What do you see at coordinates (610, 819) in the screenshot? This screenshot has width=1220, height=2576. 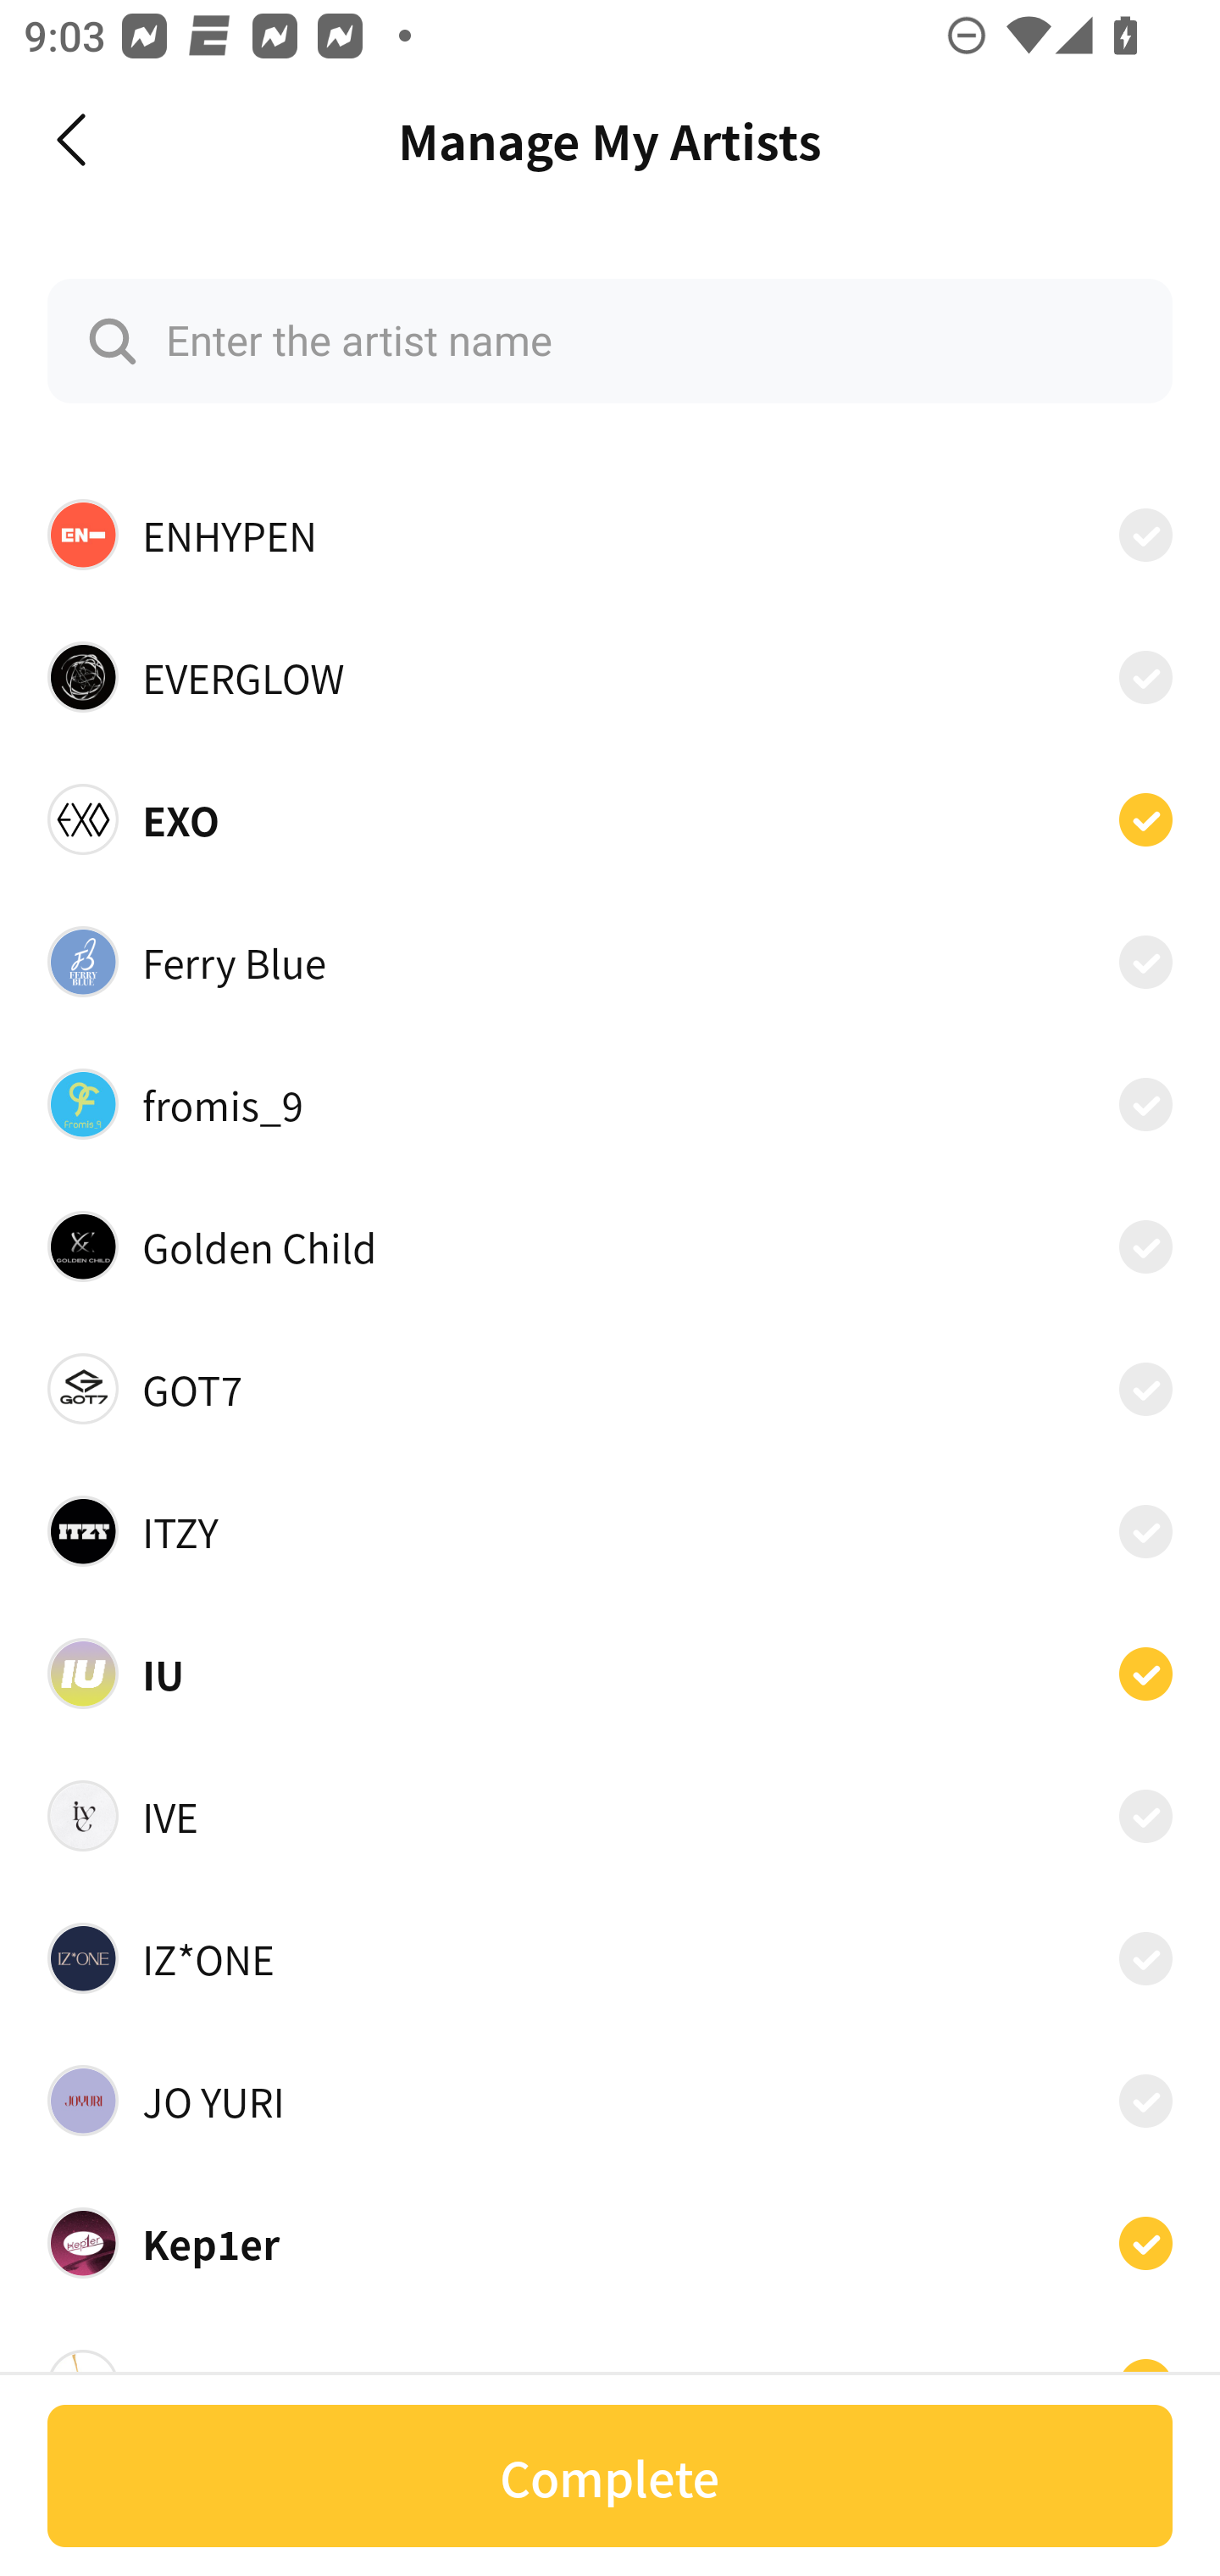 I see `EXO` at bounding box center [610, 819].